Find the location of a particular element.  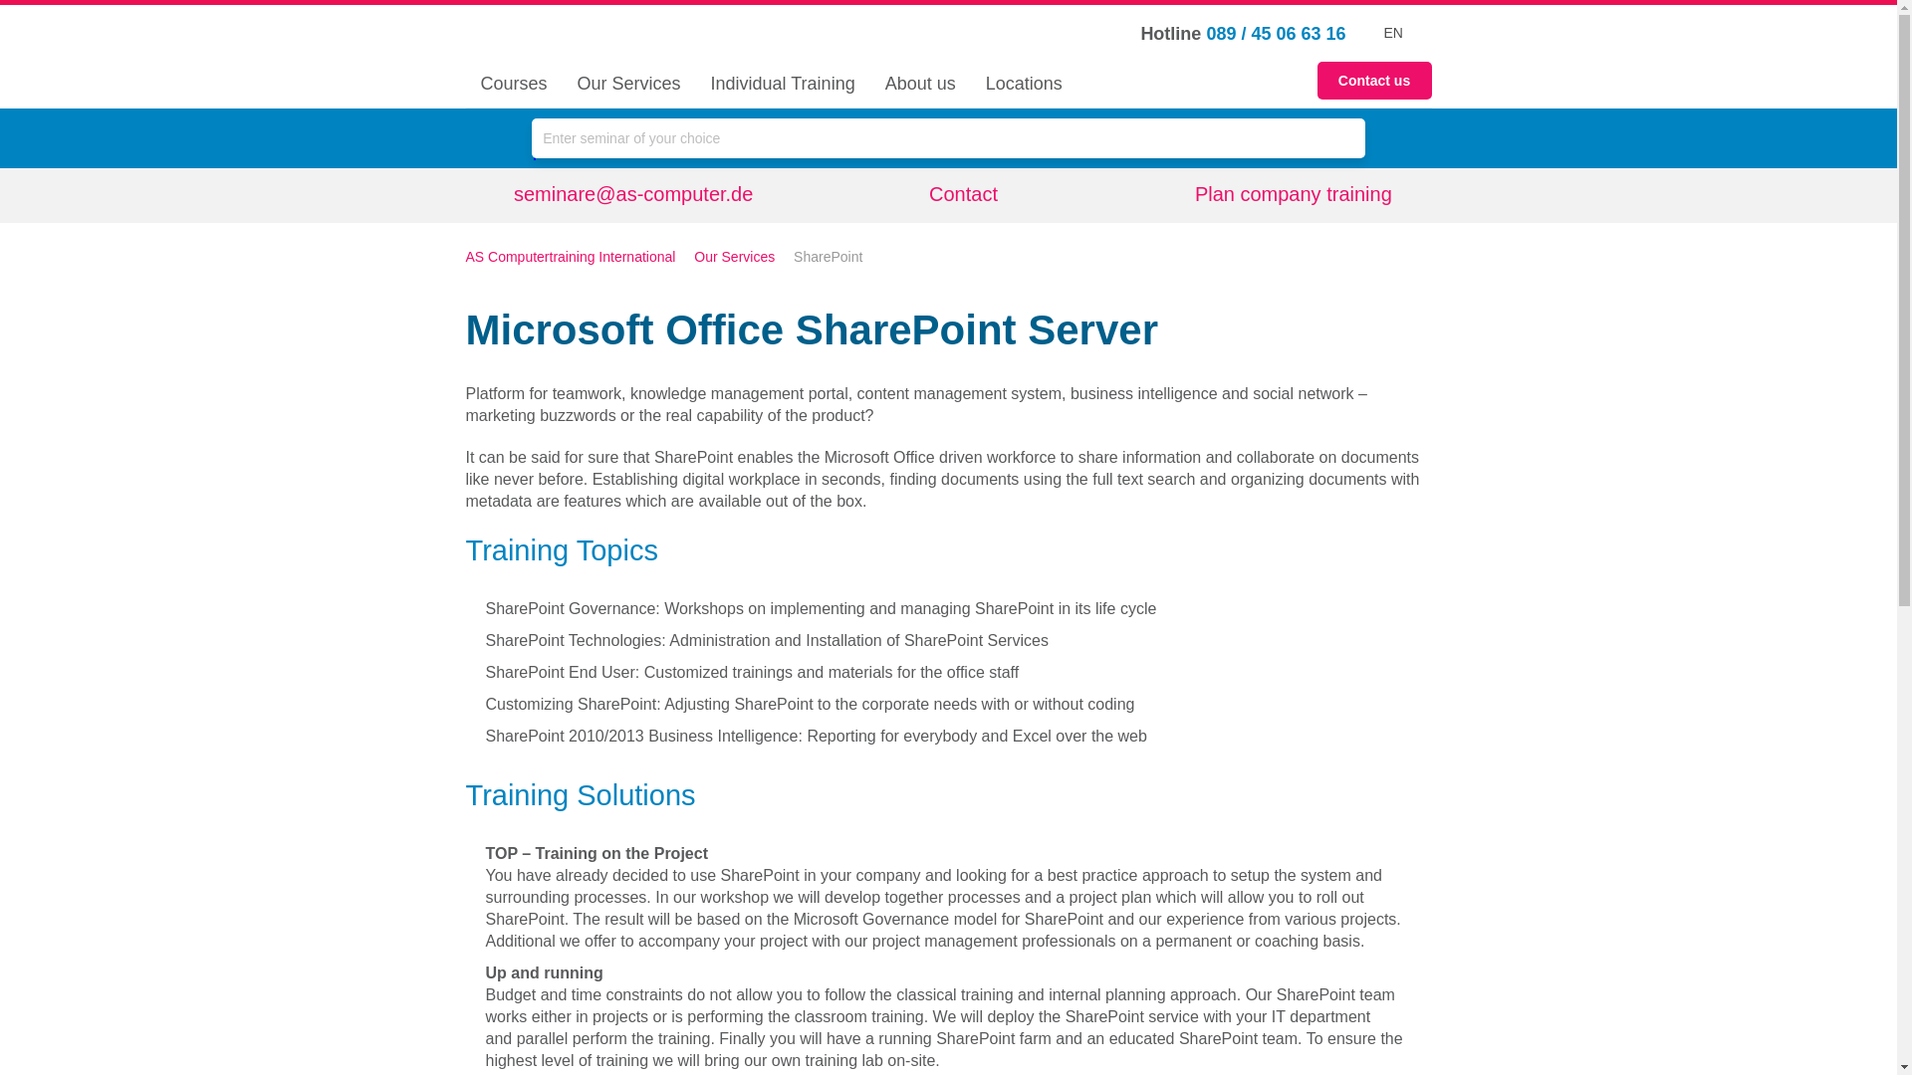

Our Services is located at coordinates (628, 84).